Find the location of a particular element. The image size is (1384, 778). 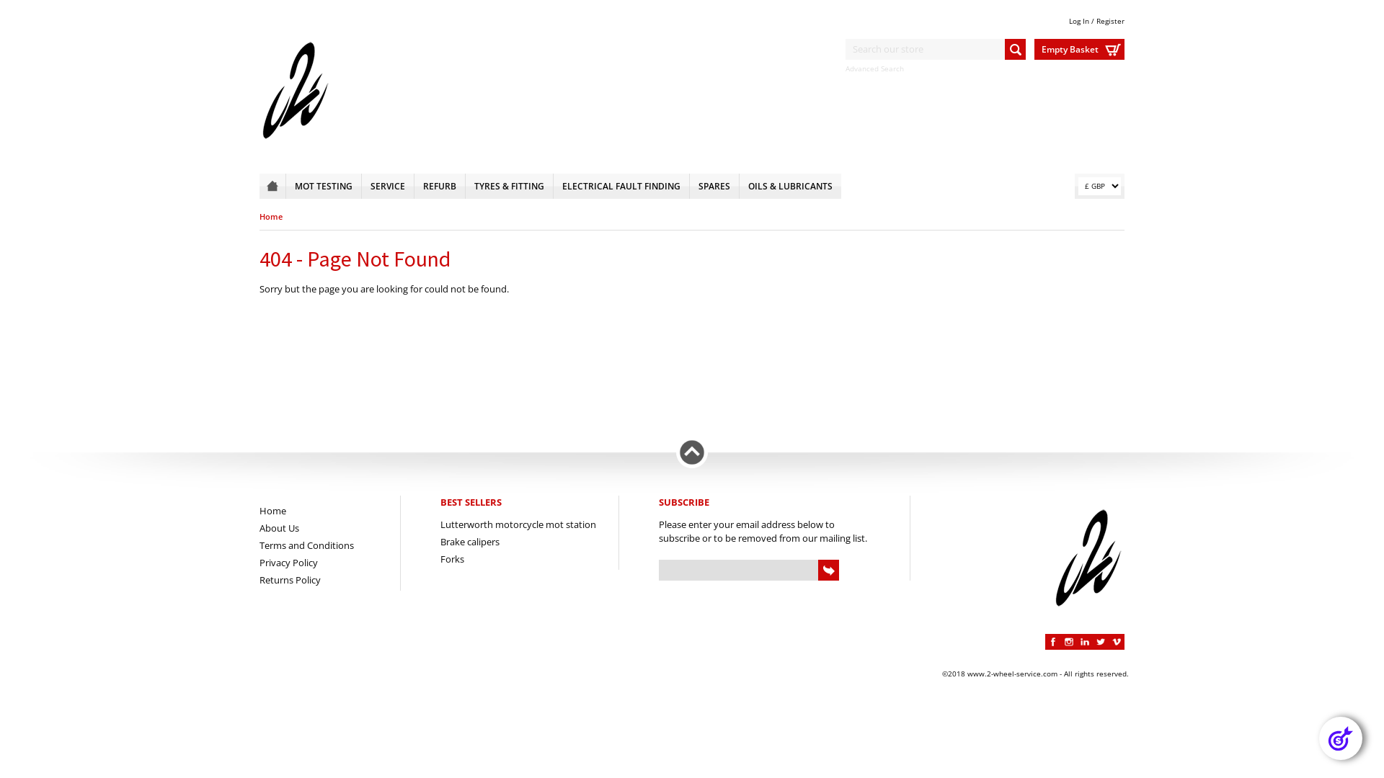

Brake calipers is located at coordinates (470, 542).